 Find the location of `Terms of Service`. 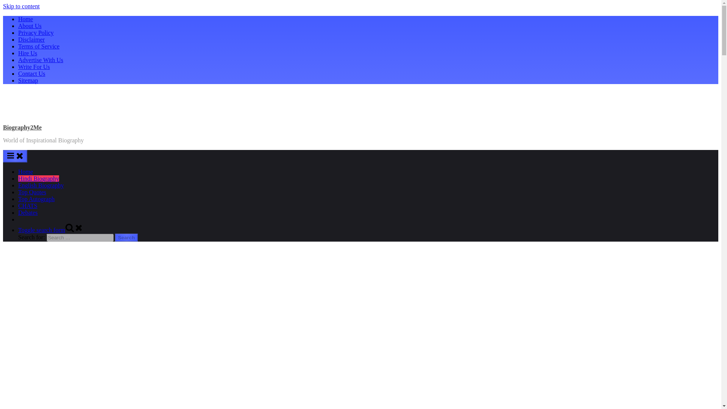

Terms of Service is located at coordinates (39, 46).